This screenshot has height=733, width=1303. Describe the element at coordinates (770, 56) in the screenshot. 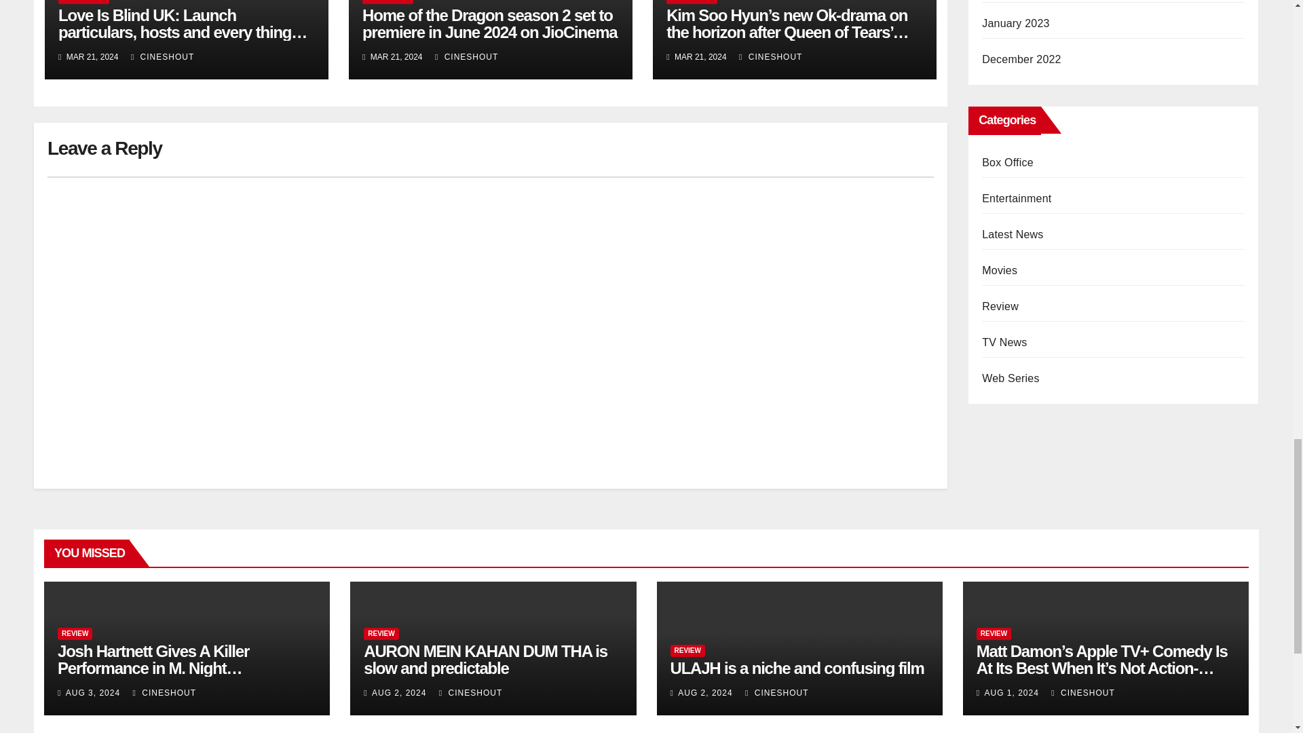

I see `CINESHOUT` at that location.